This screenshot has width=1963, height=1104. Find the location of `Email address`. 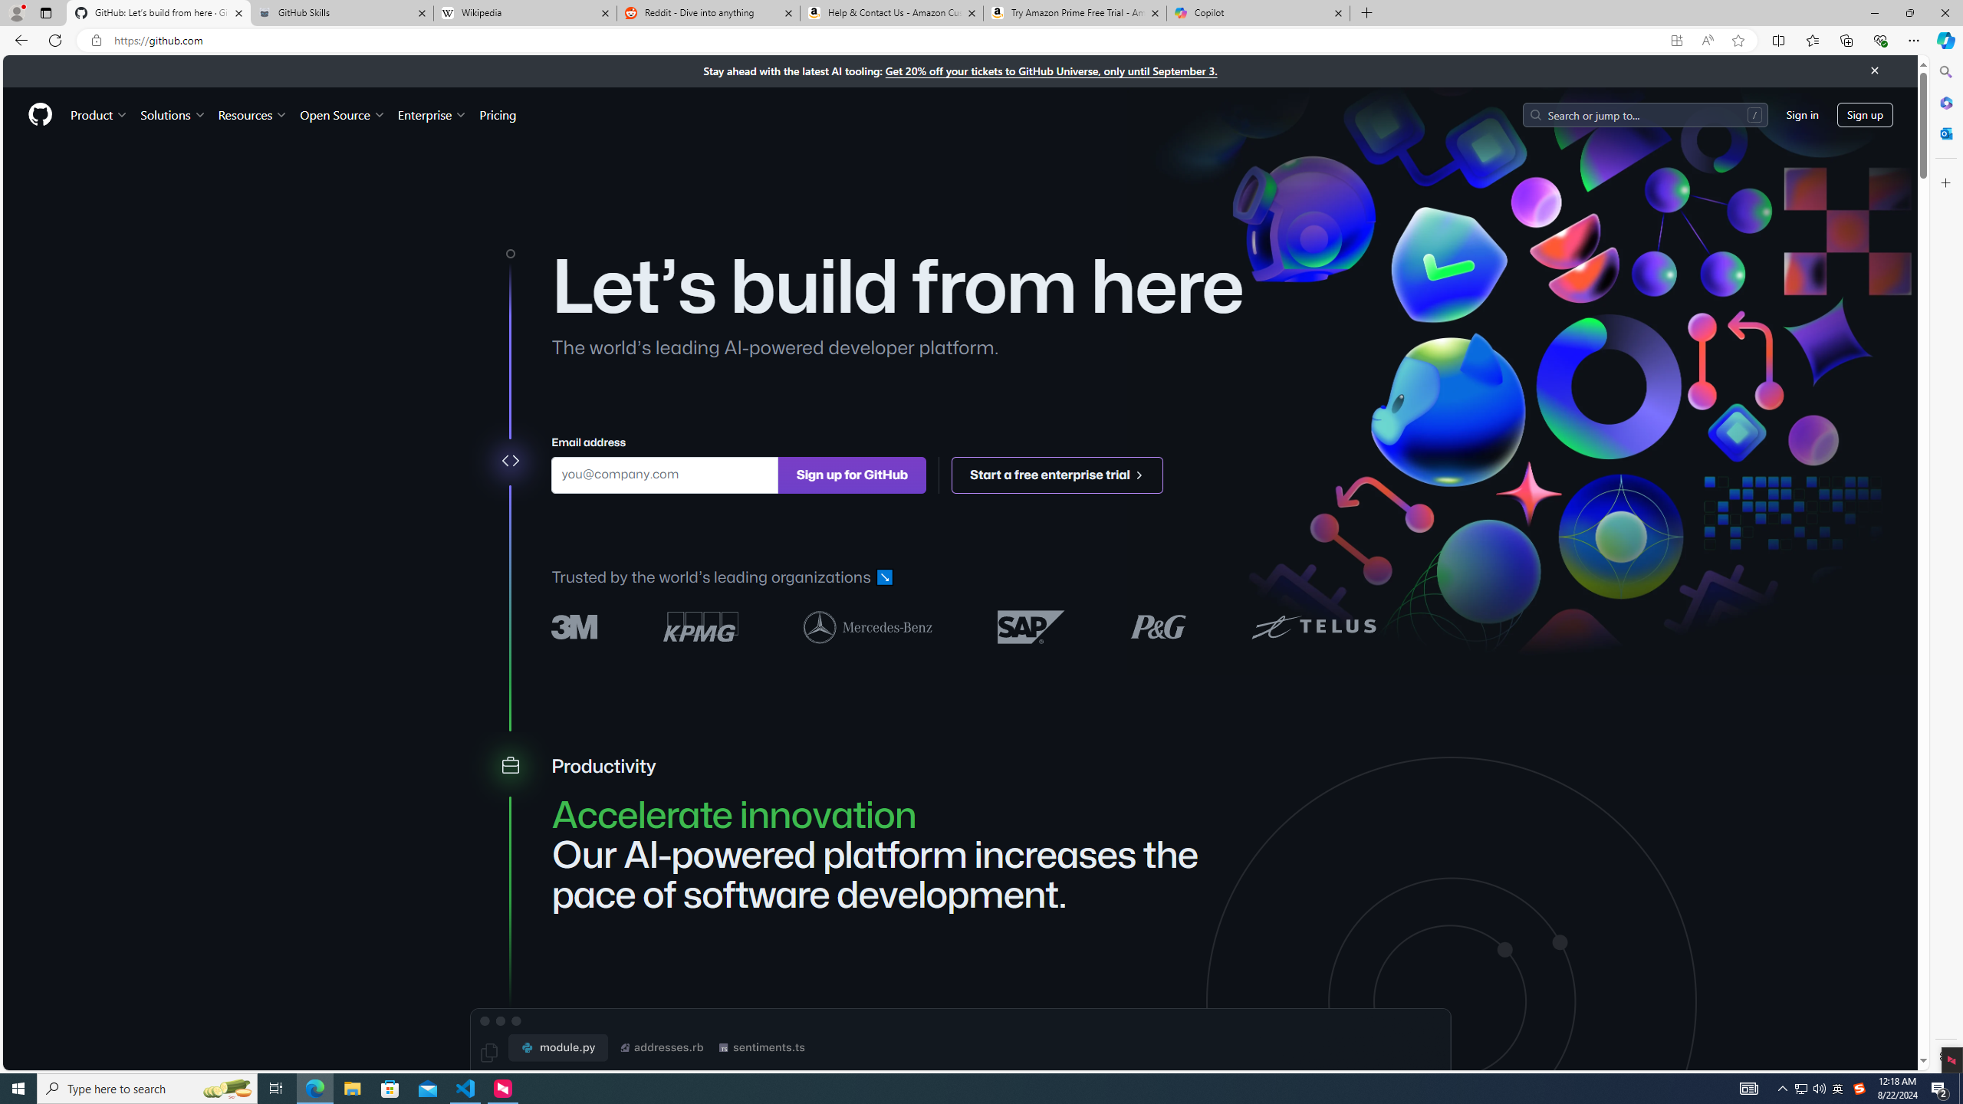

Email address is located at coordinates (664, 474).